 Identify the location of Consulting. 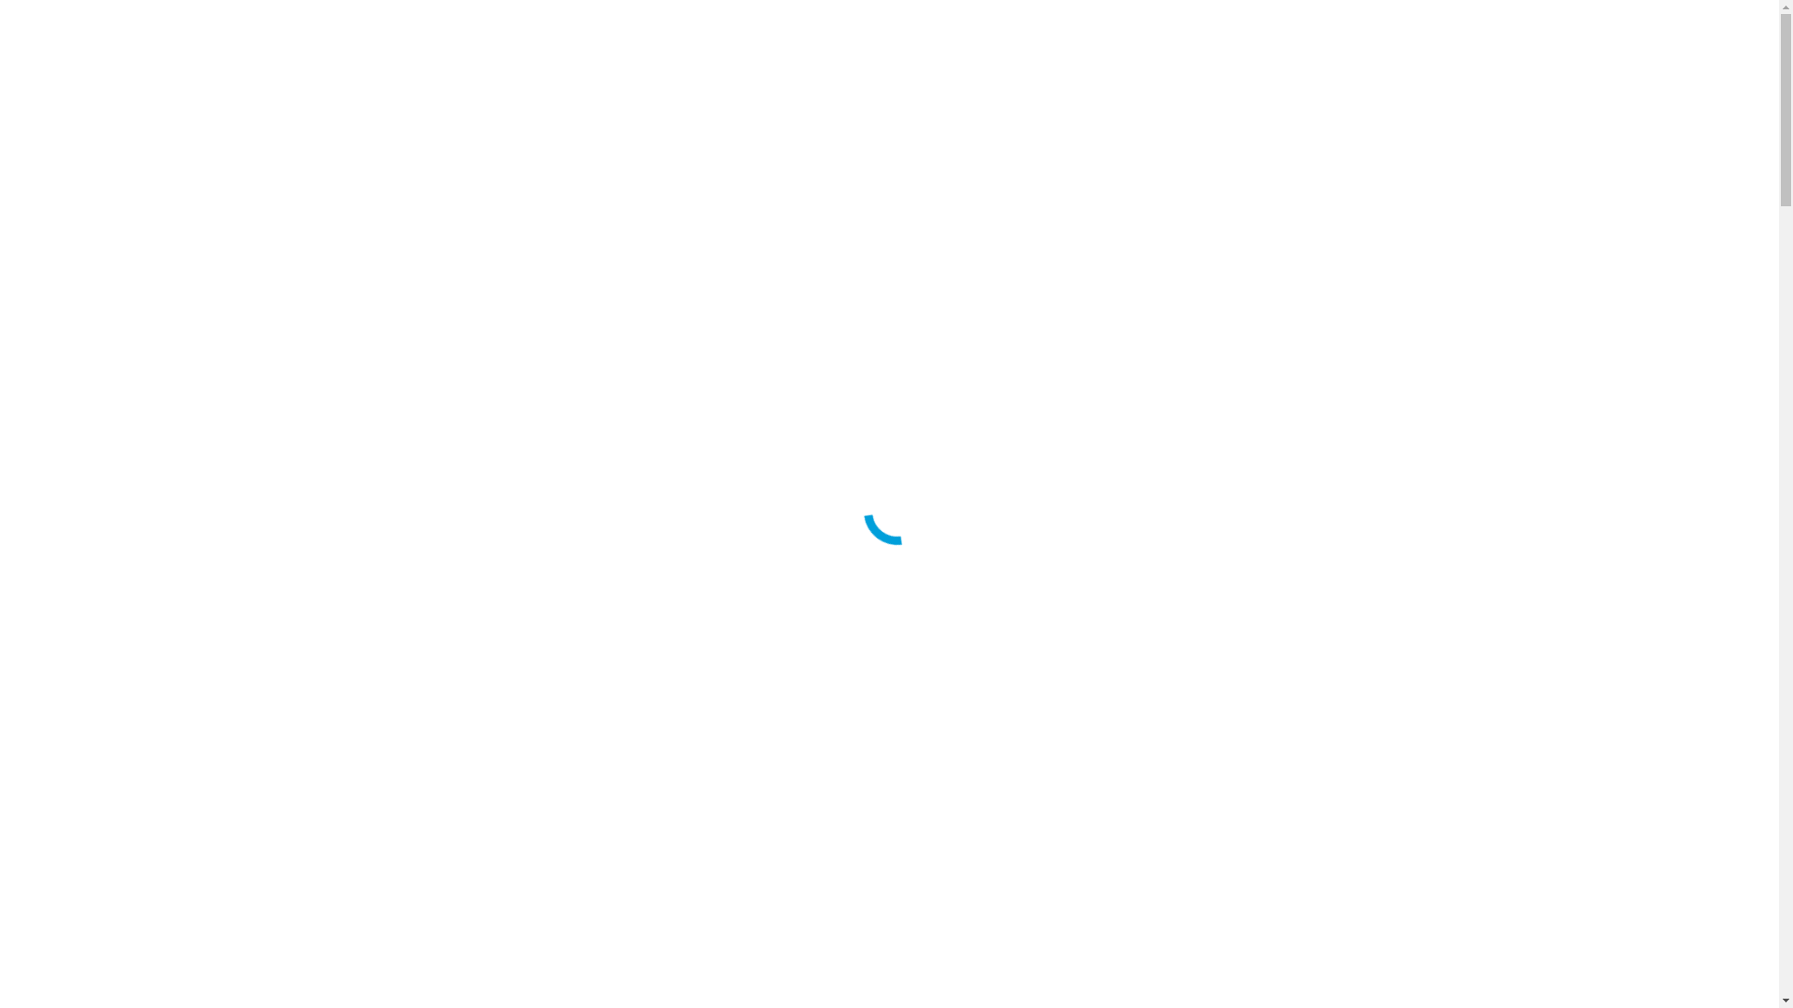
(115, 917).